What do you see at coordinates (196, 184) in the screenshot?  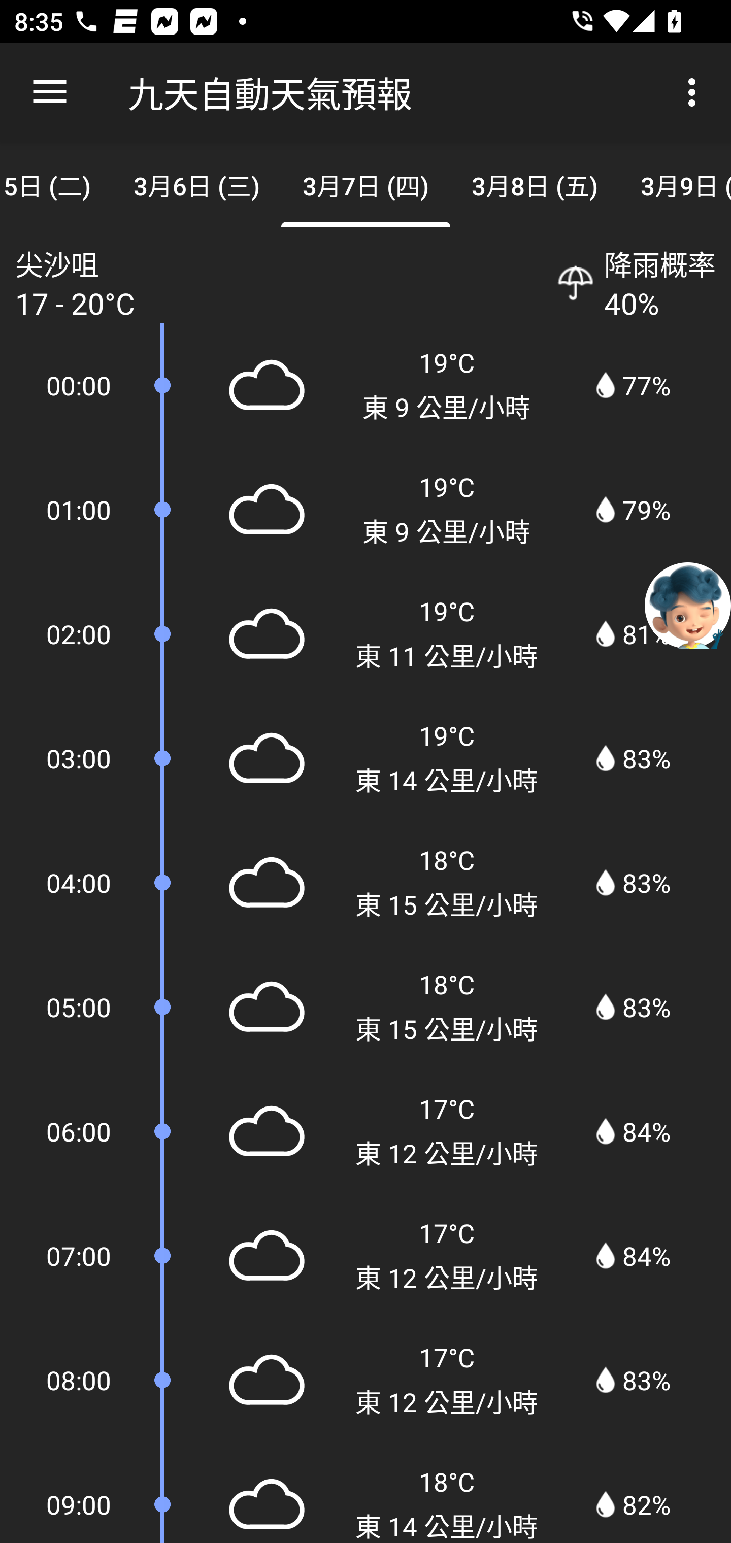 I see `3月6日 (三)` at bounding box center [196, 184].